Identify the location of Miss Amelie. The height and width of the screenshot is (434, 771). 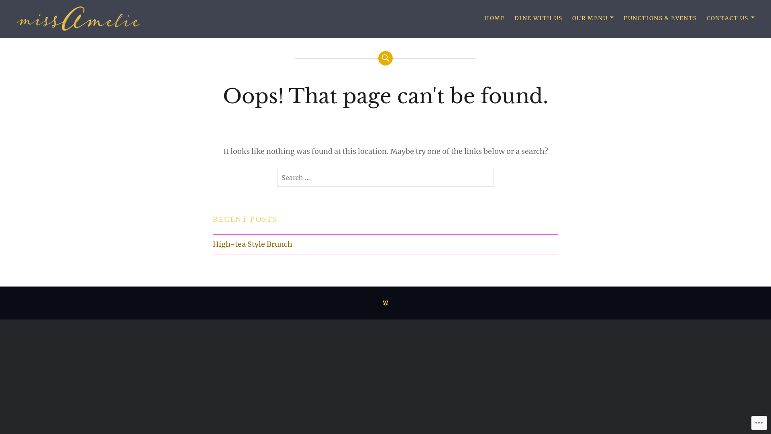
(54, 39).